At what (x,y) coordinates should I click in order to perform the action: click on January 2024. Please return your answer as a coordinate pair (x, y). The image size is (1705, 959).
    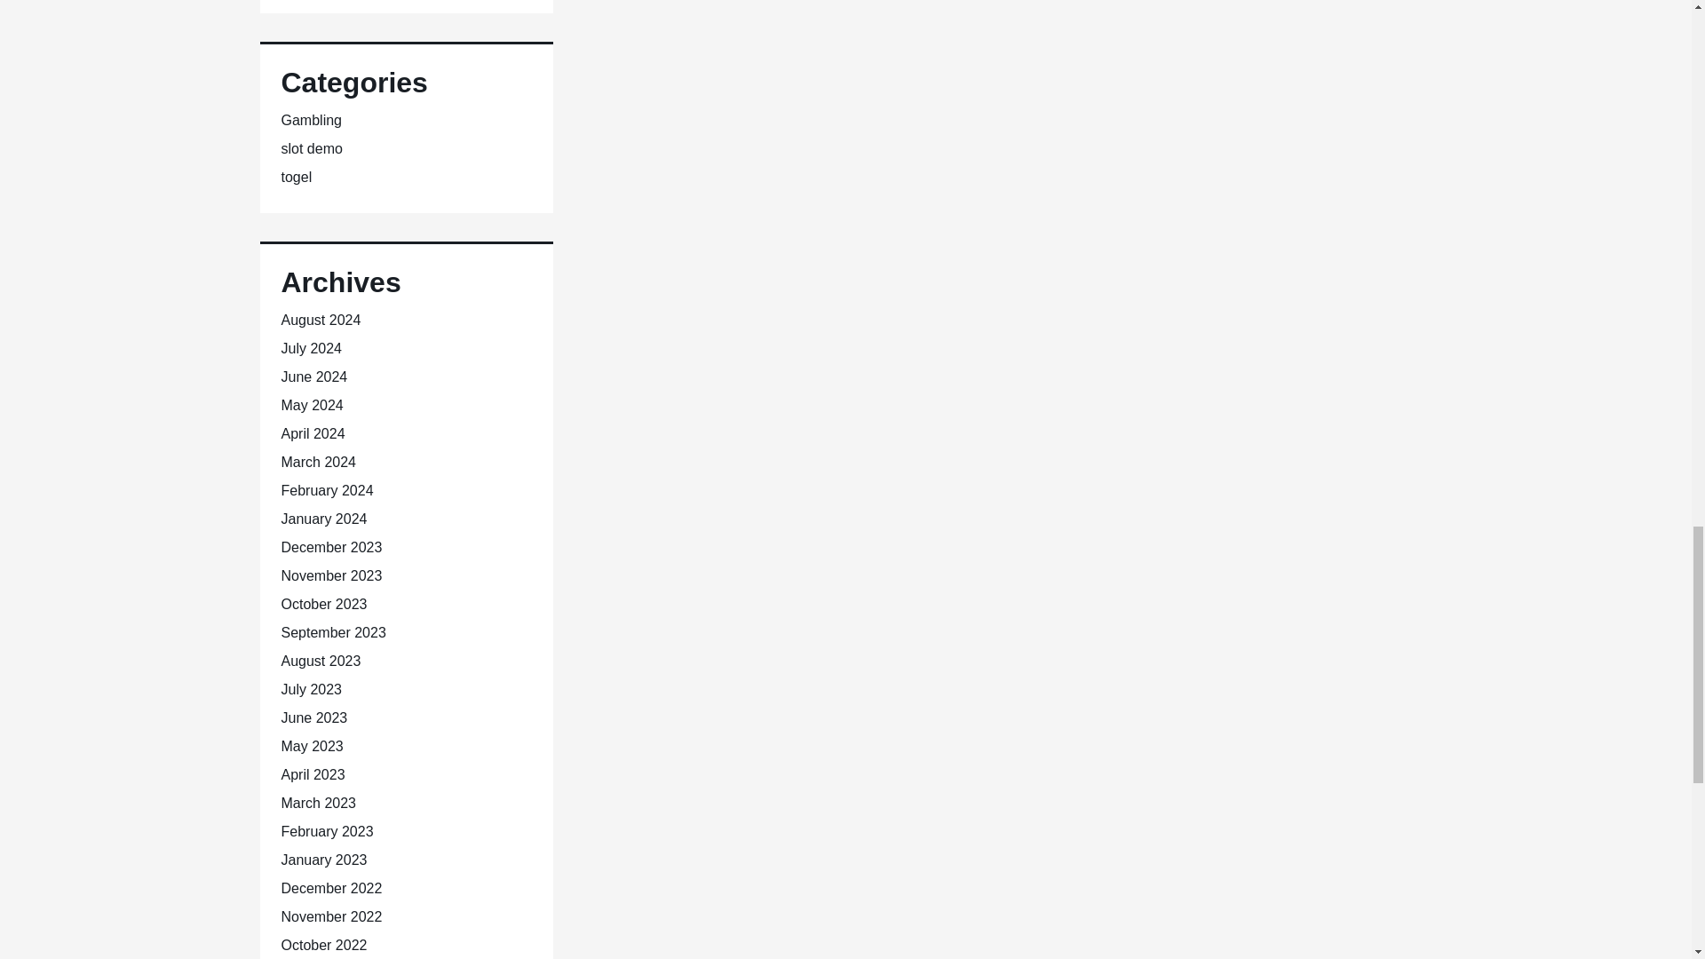
    Looking at the image, I should click on (323, 519).